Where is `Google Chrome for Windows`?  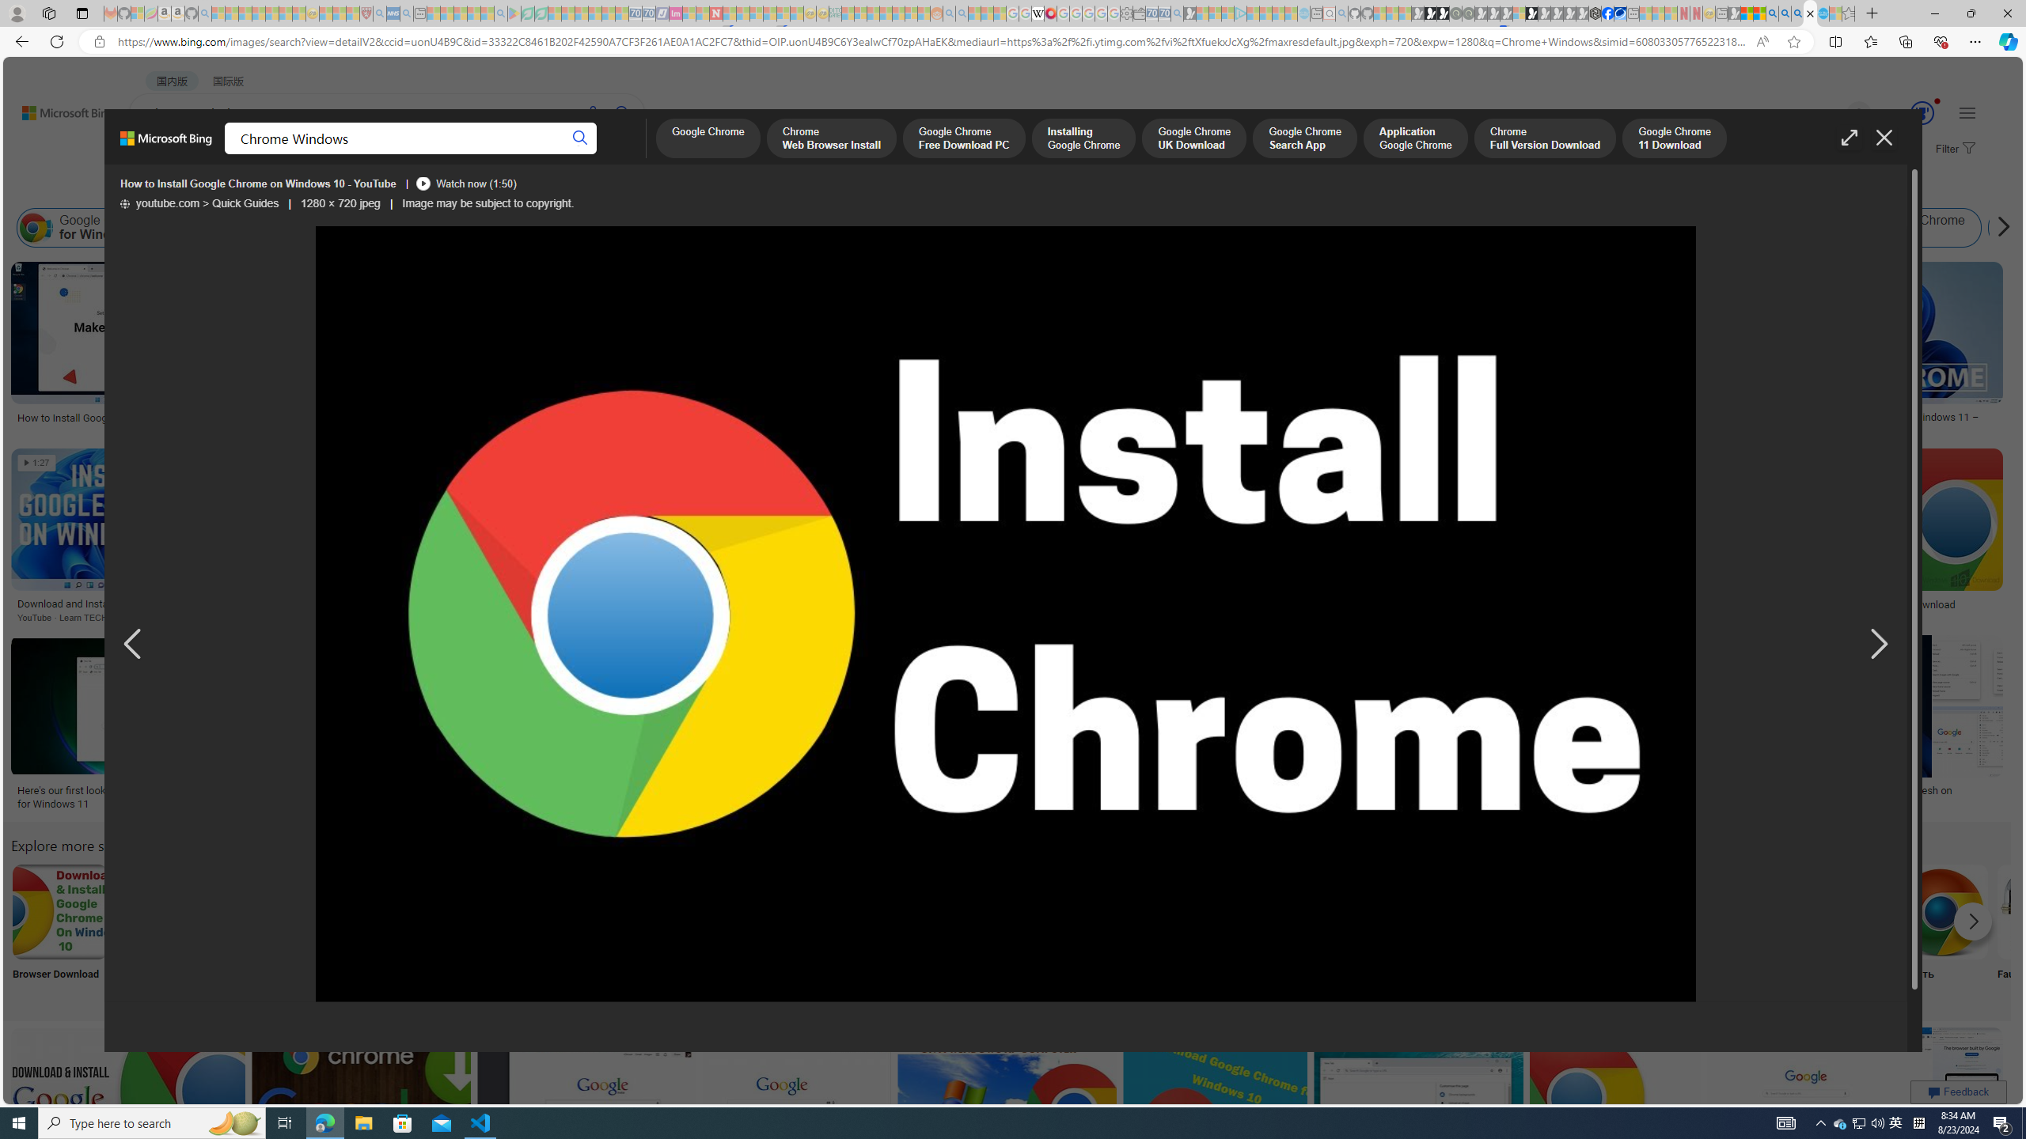
Google Chrome for Windows is located at coordinates (91, 228).